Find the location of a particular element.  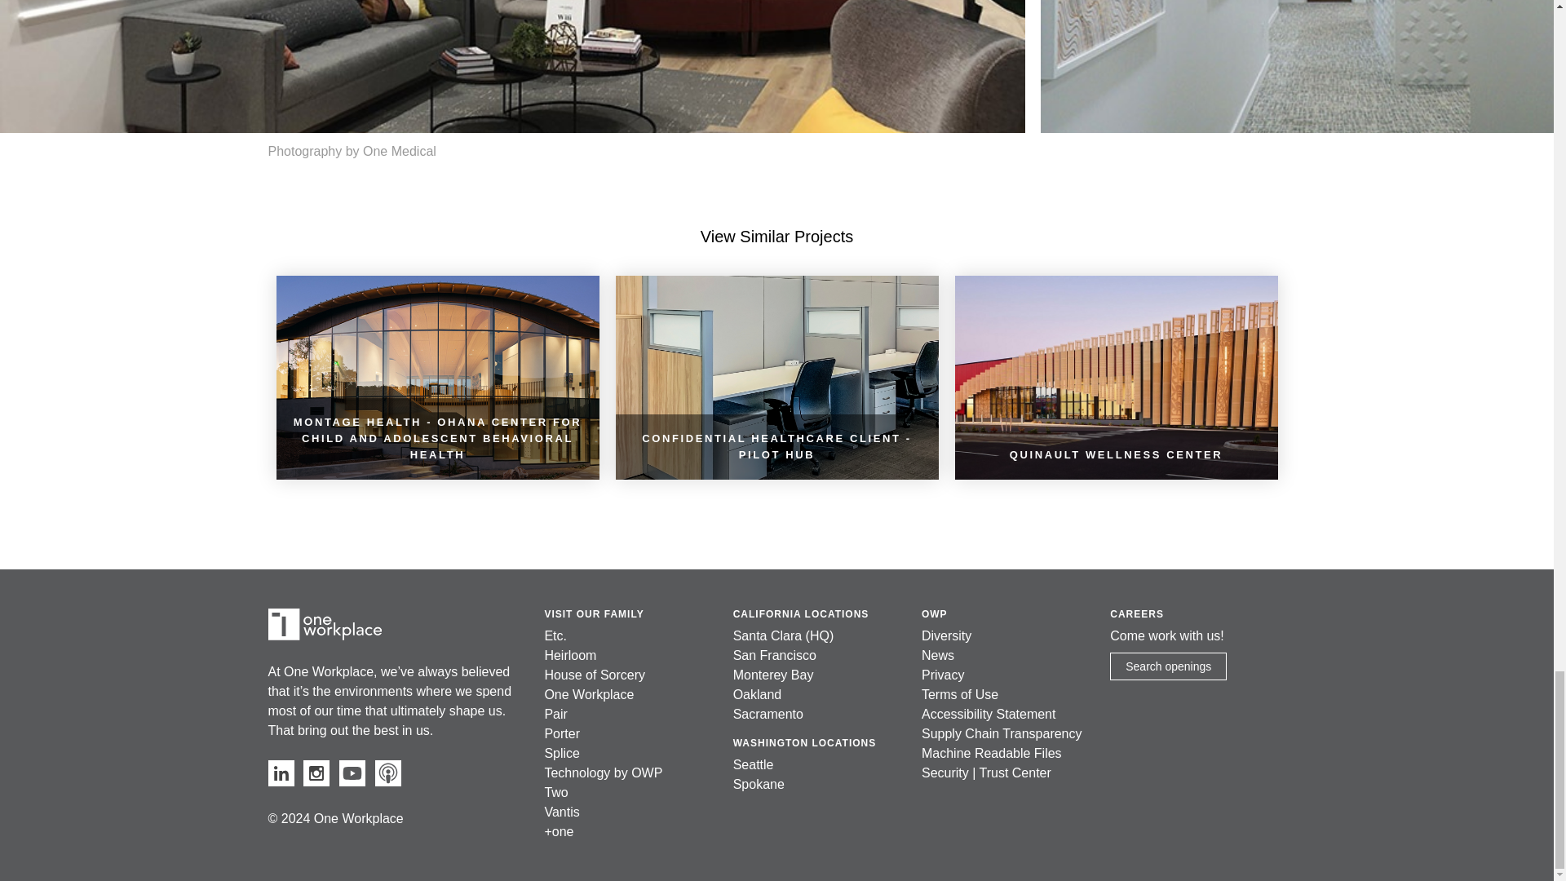

Vantis is located at coordinates (561, 812).